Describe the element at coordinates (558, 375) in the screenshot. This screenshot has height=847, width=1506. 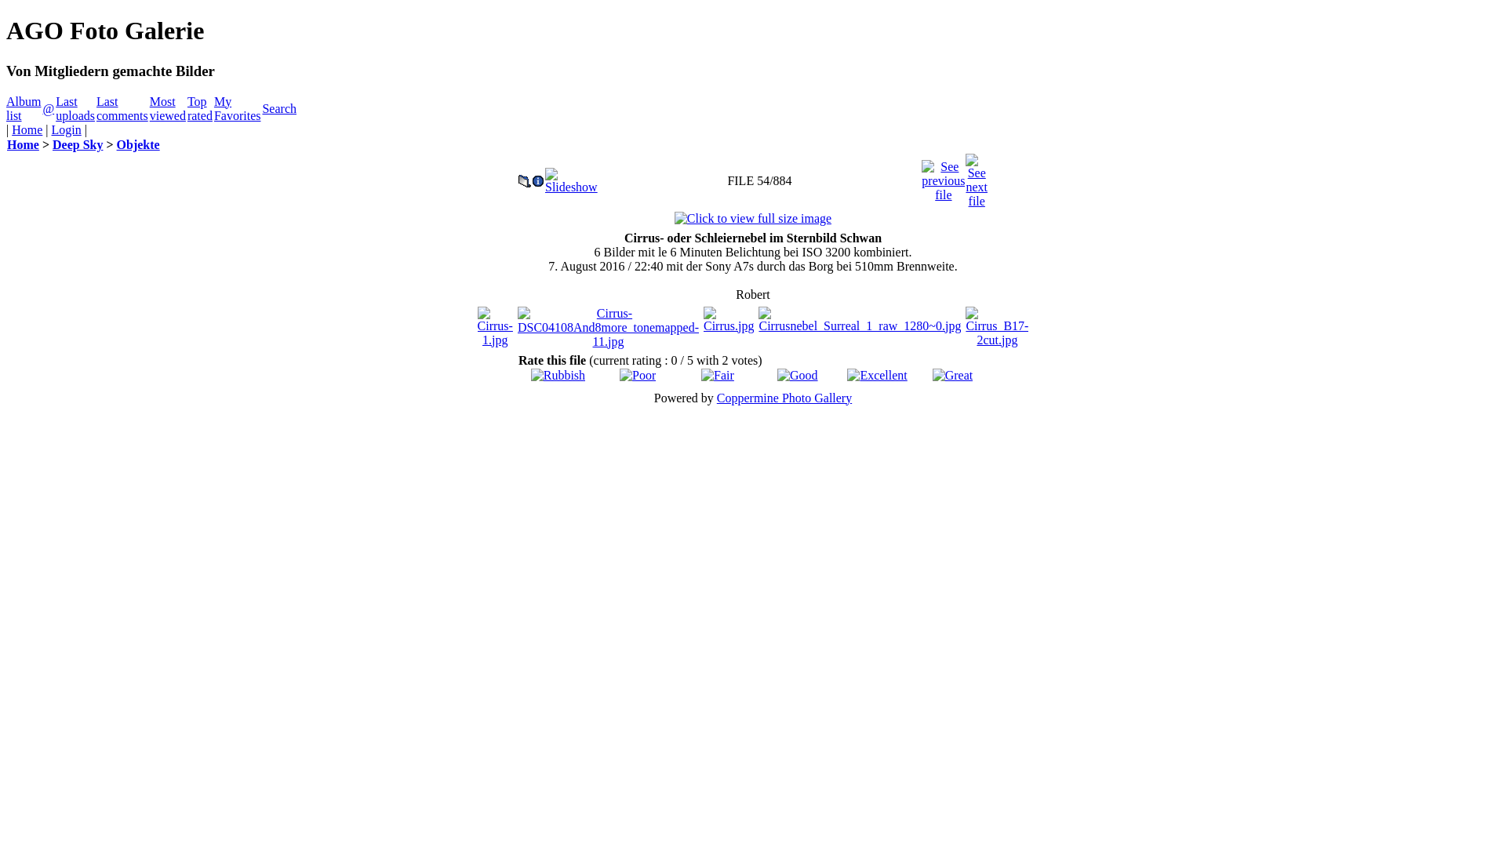
I see `Rubbish` at that location.